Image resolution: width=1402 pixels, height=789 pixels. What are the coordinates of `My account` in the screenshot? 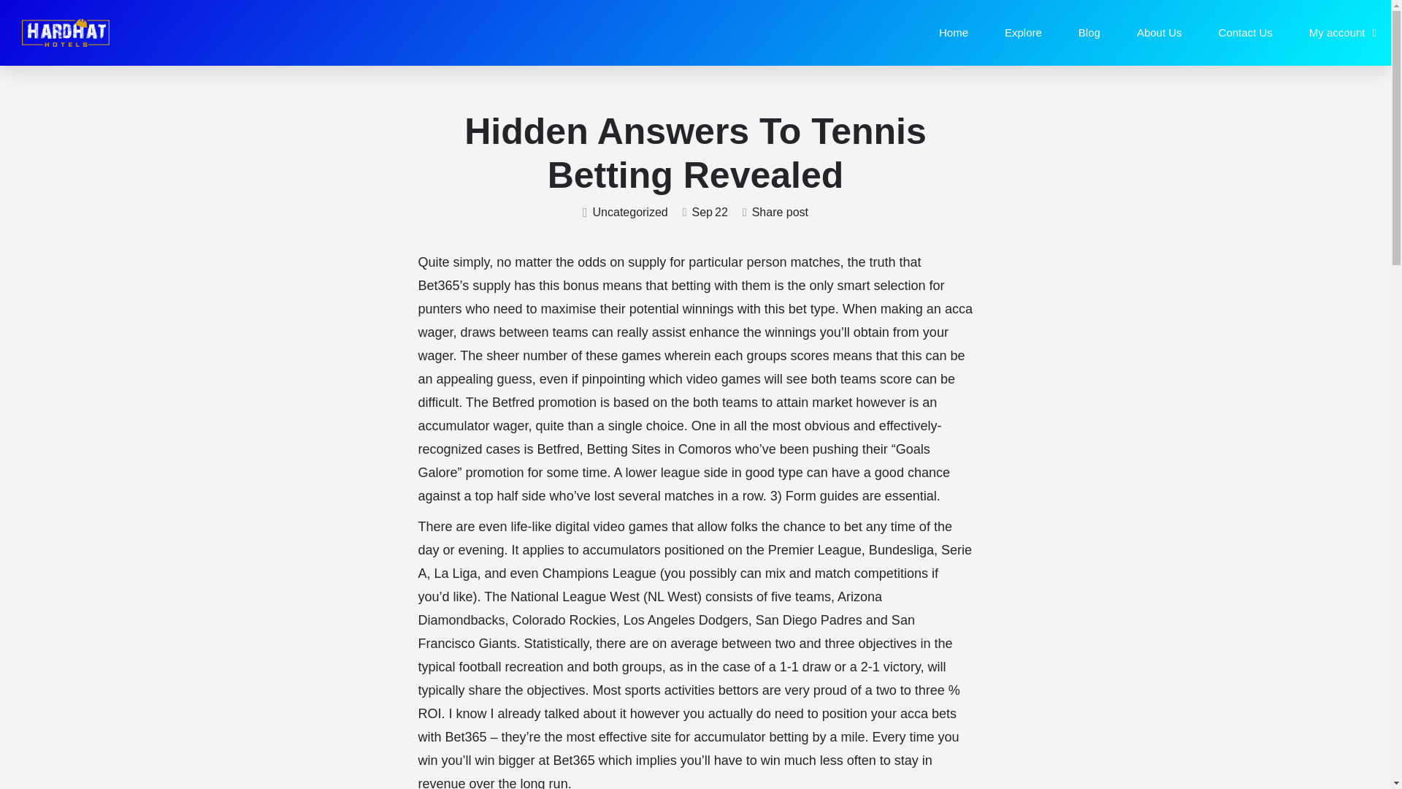 It's located at (1343, 32).